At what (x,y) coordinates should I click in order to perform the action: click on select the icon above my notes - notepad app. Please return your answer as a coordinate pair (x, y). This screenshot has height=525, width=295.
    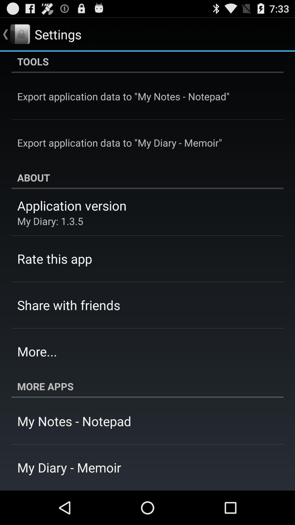
    Looking at the image, I should click on (147, 386).